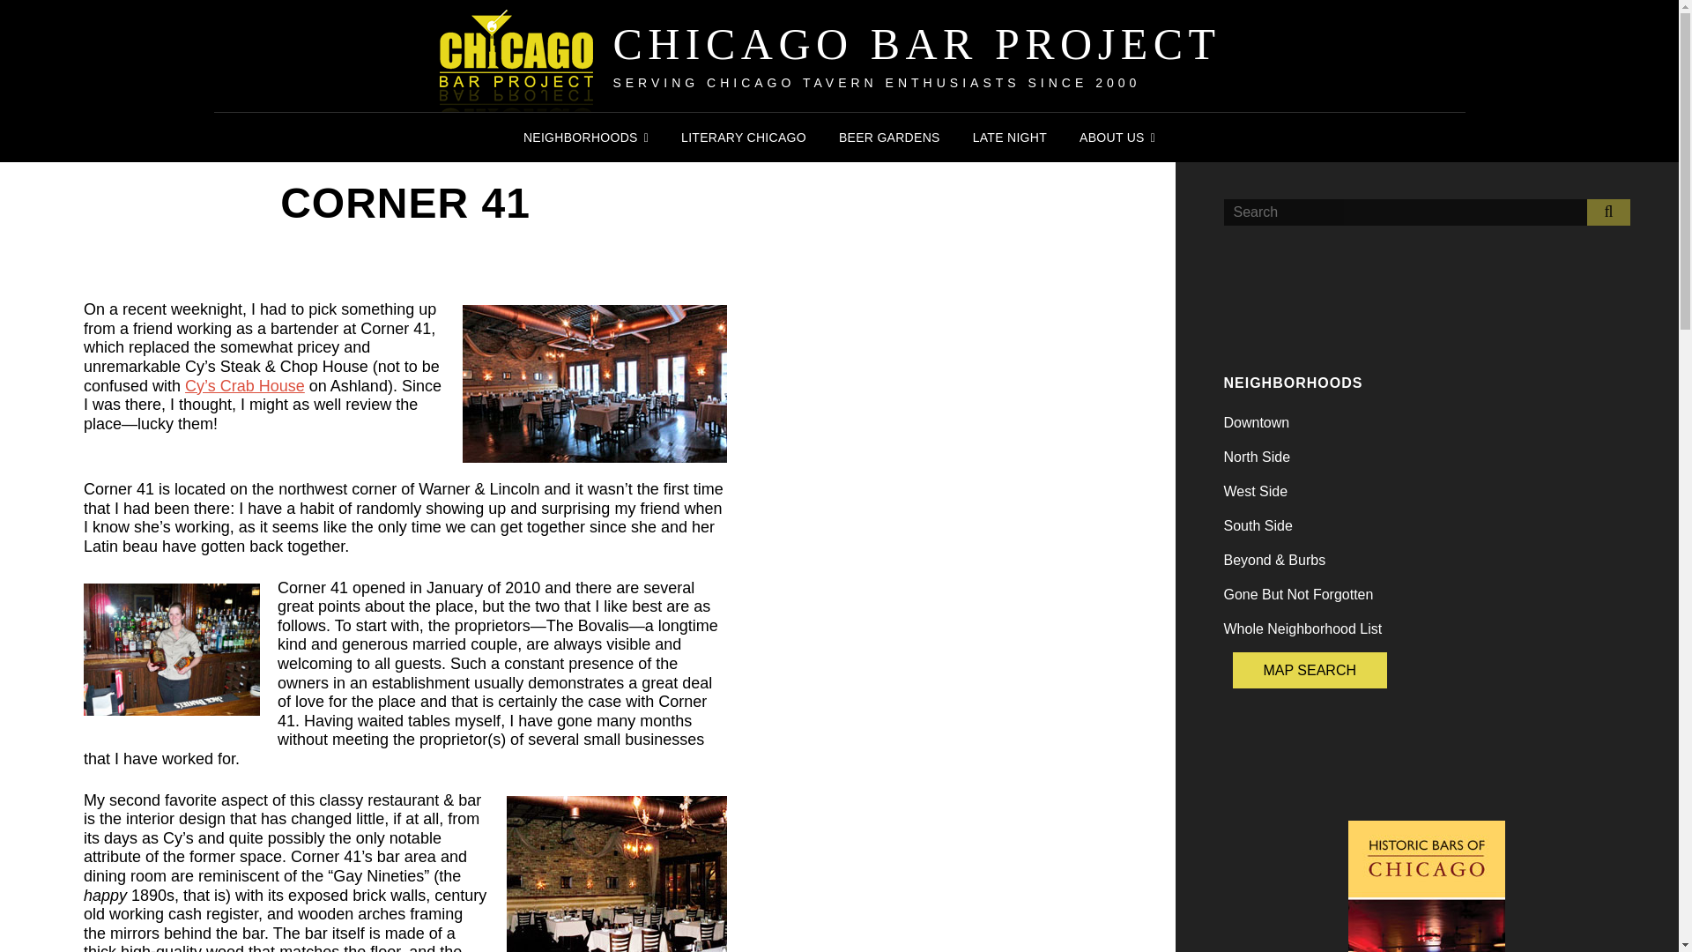 The width and height of the screenshot is (1692, 952). Describe the element at coordinates (1255, 490) in the screenshot. I see `West Side` at that location.